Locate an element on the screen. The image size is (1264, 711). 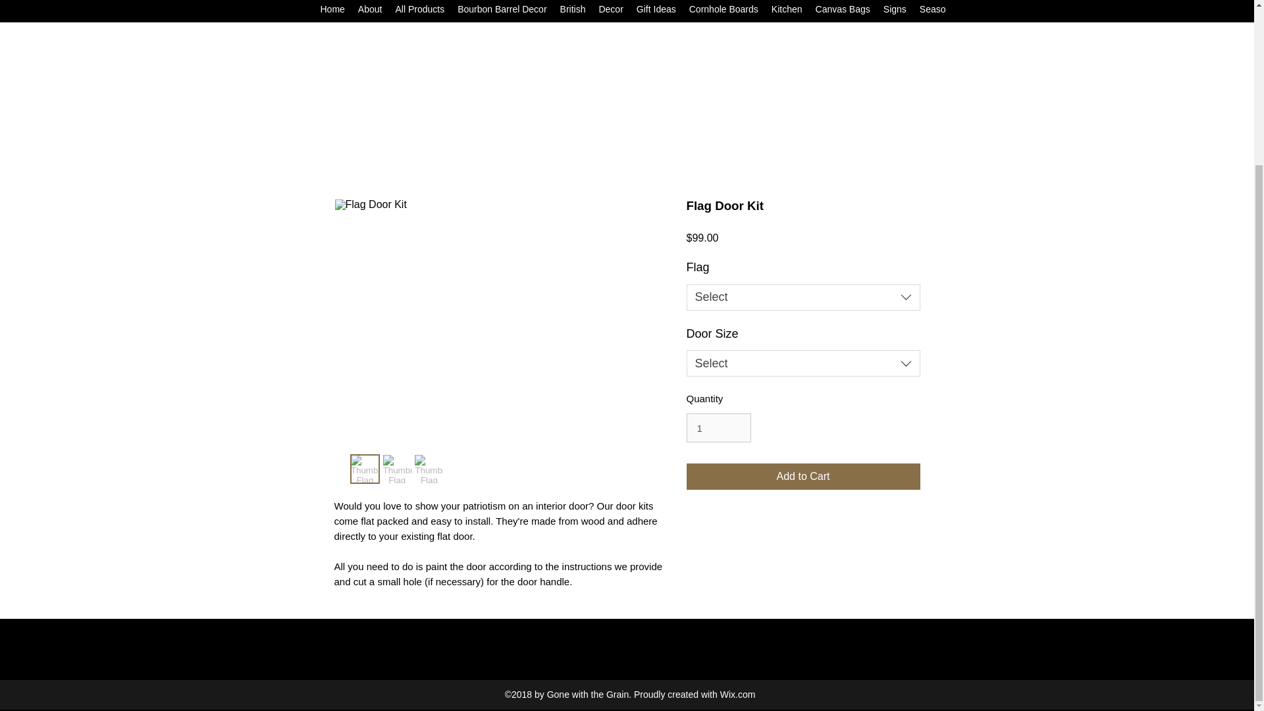
Gift Ideas is located at coordinates (656, 12).